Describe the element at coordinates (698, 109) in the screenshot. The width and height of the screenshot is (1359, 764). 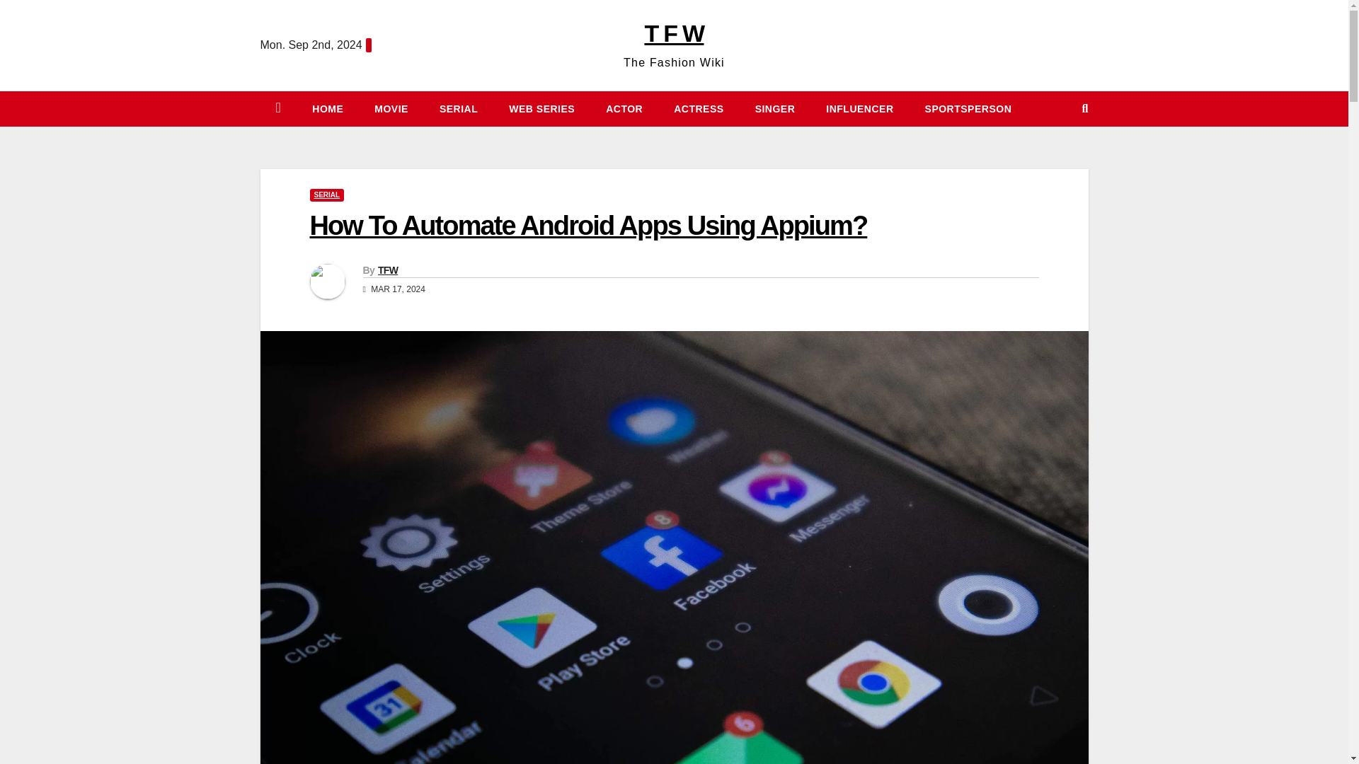
I see `ACTRESS` at that location.